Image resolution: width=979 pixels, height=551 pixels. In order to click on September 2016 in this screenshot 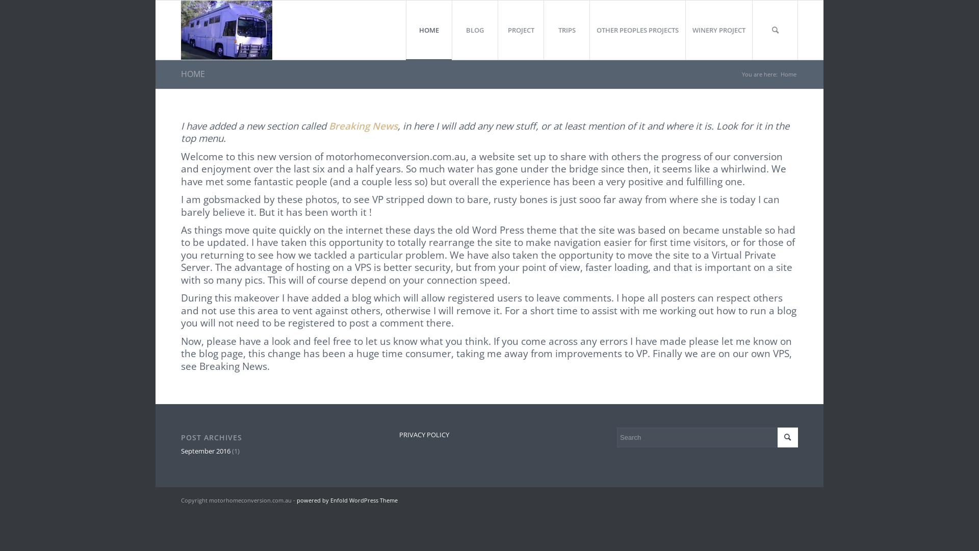, I will do `click(206, 451)`.